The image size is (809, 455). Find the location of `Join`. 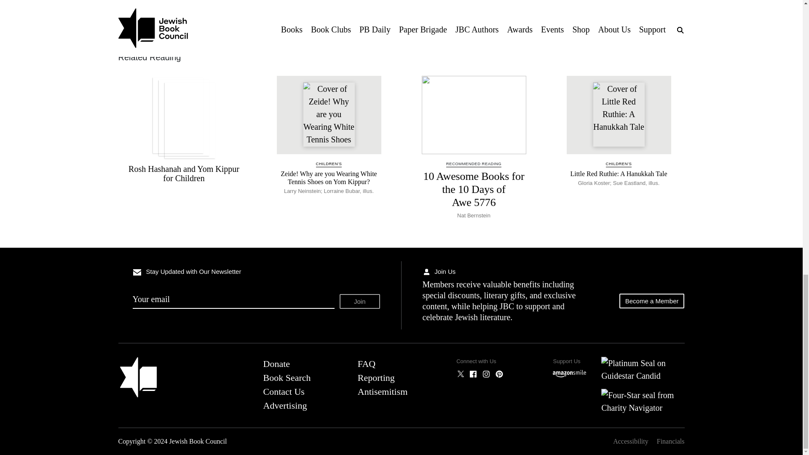

Join is located at coordinates (360, 301).